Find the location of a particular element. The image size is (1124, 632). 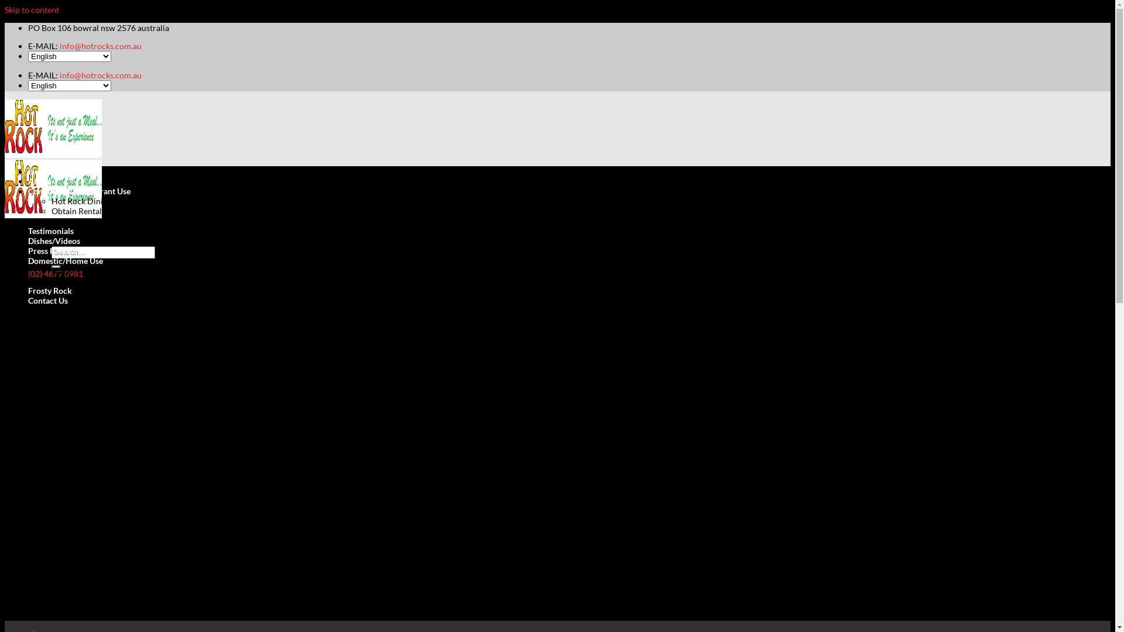

Domestic/Home Use is located at coordinates (66, 261).